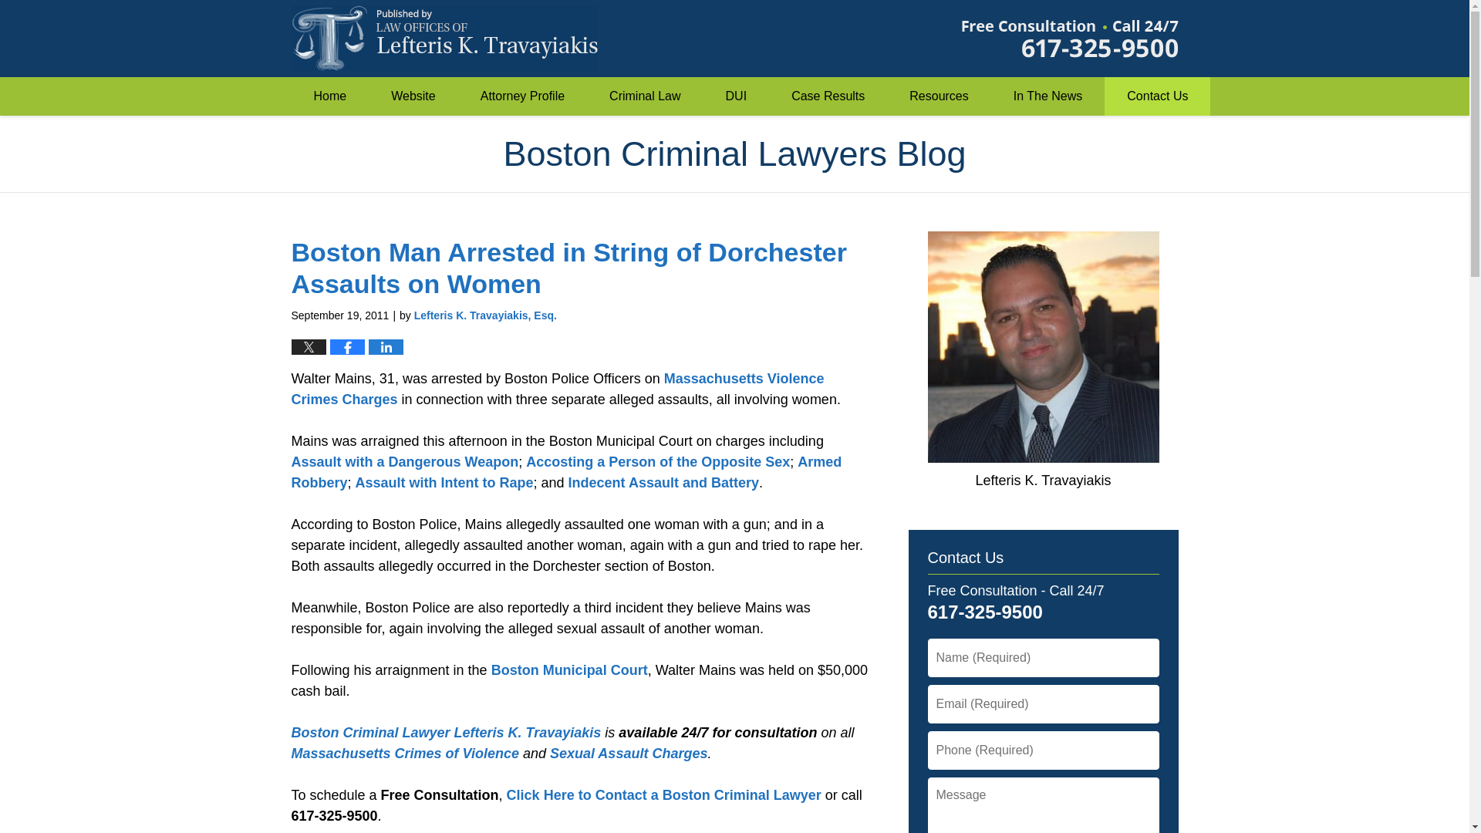 Image resolution: width=1481 pixels, height=833 pixels. I want to click on Click Here to Contact a Boston Criminal Lawyer, so click(663, 794).